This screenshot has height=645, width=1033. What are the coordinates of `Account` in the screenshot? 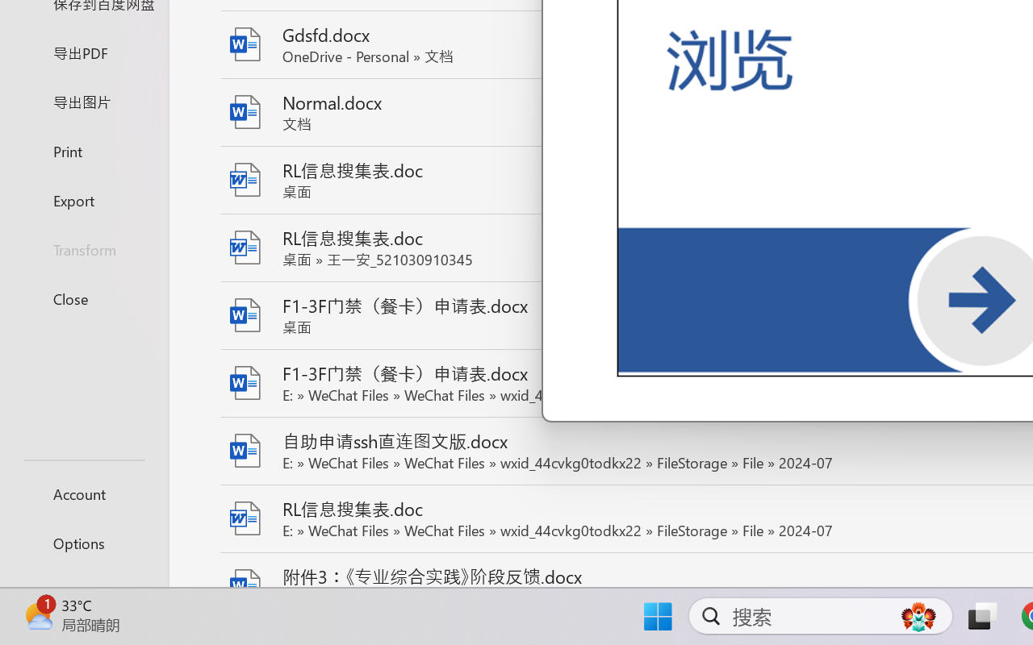 It's located at (84, 493).